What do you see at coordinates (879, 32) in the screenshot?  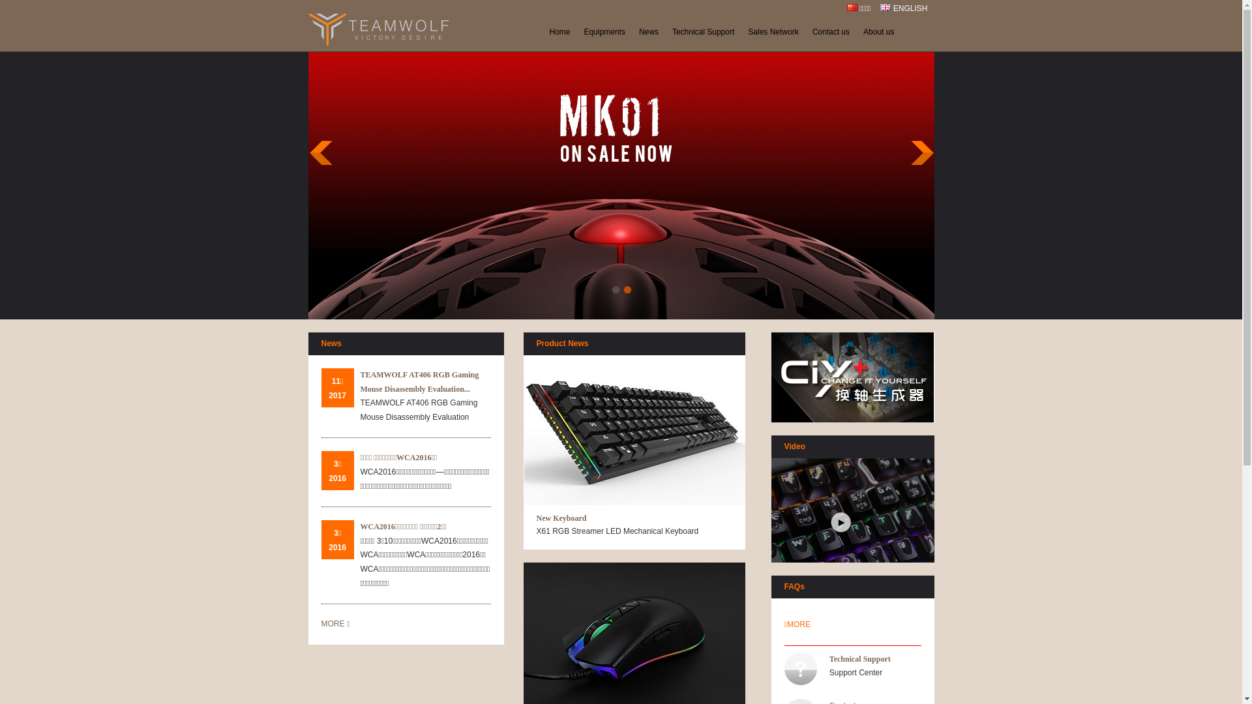 I see `About us` at bounding box center [879, 32].